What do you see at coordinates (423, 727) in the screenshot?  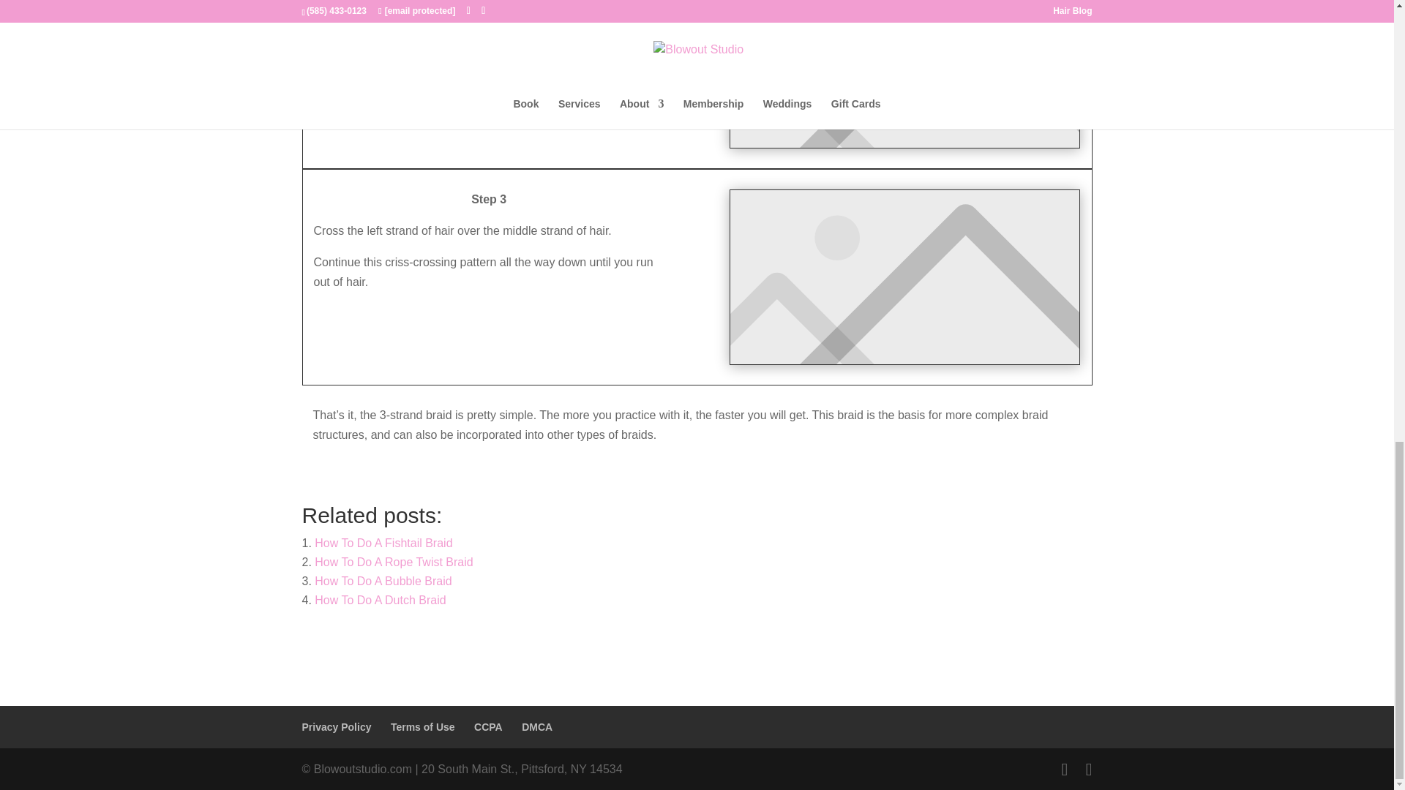 I see `Terms of Use` at bounding box center [423, 727].